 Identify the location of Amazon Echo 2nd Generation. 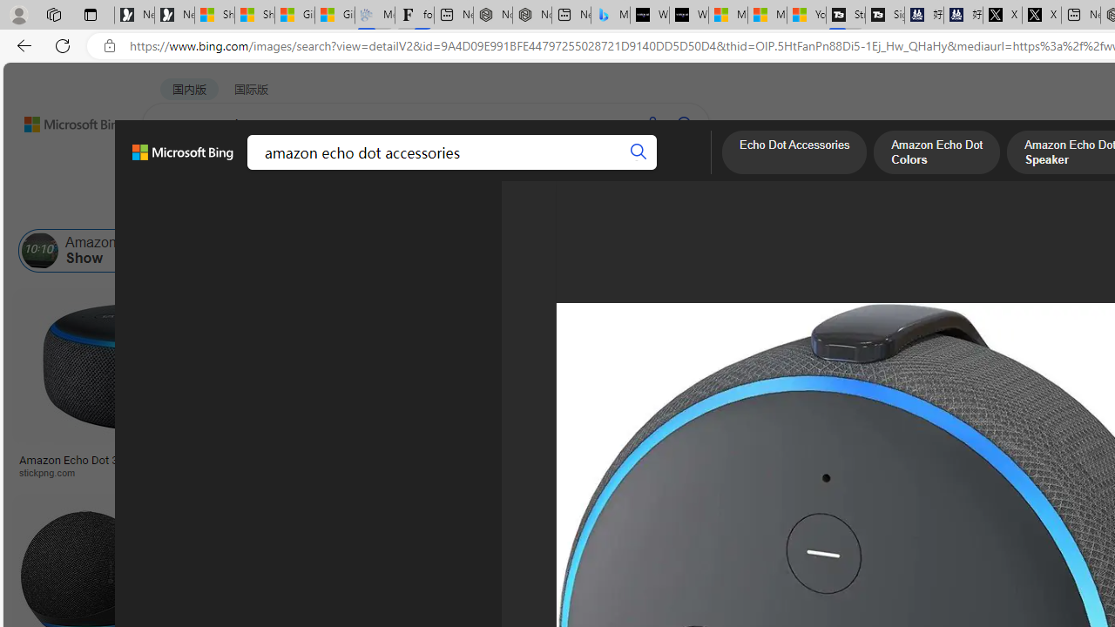
(932, 251).